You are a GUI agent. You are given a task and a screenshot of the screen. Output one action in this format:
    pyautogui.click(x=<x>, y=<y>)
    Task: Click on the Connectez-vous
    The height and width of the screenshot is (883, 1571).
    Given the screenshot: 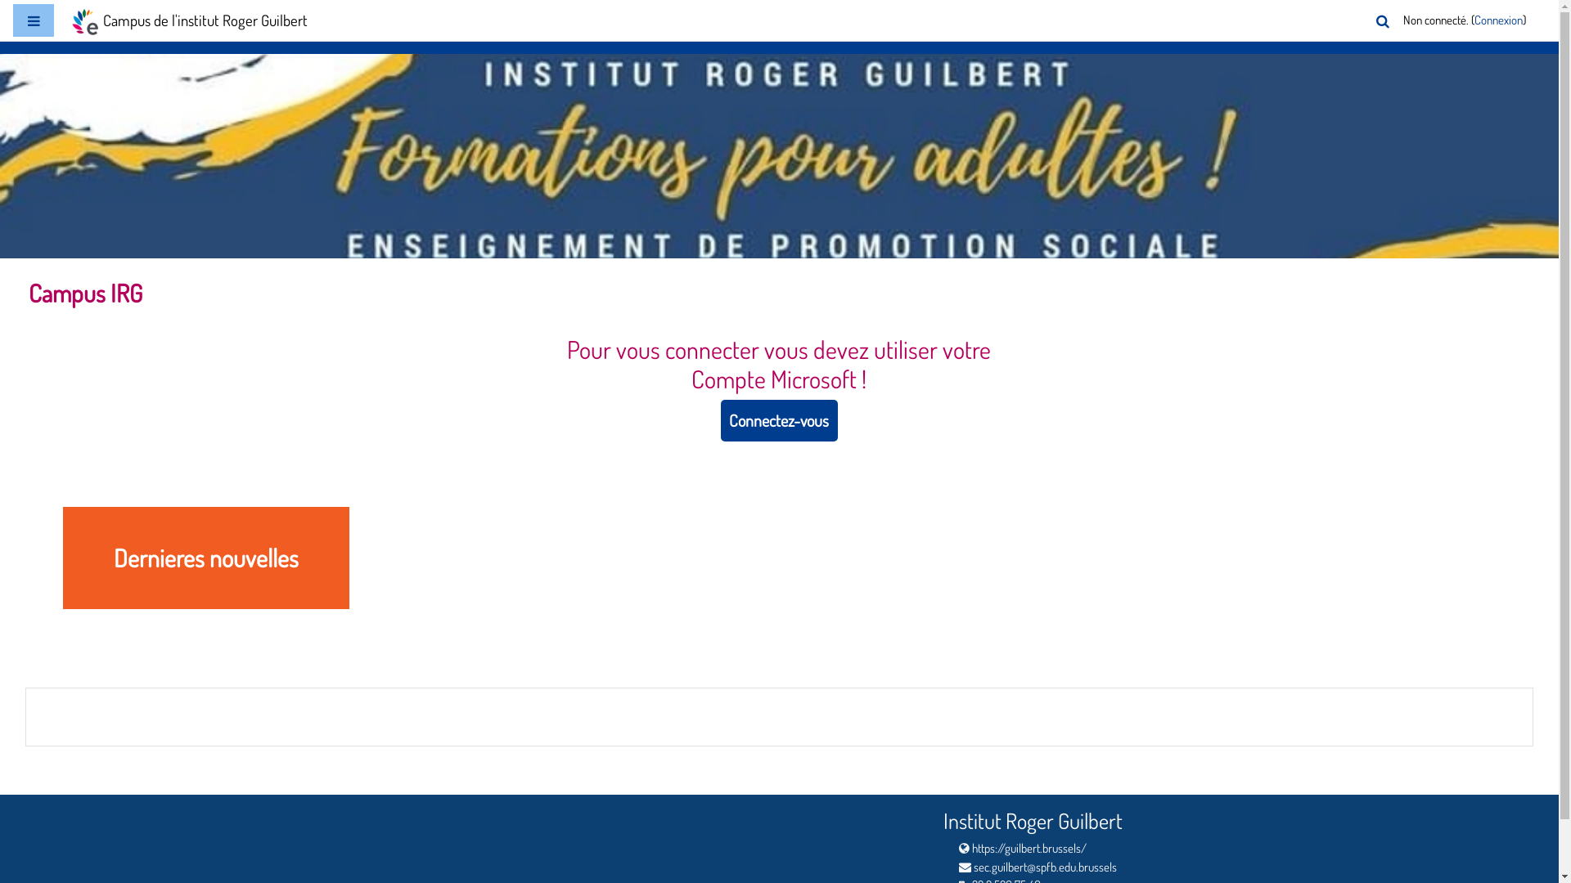 What is the action you would take?
    pyautogui.click(x=779, y=420)
    